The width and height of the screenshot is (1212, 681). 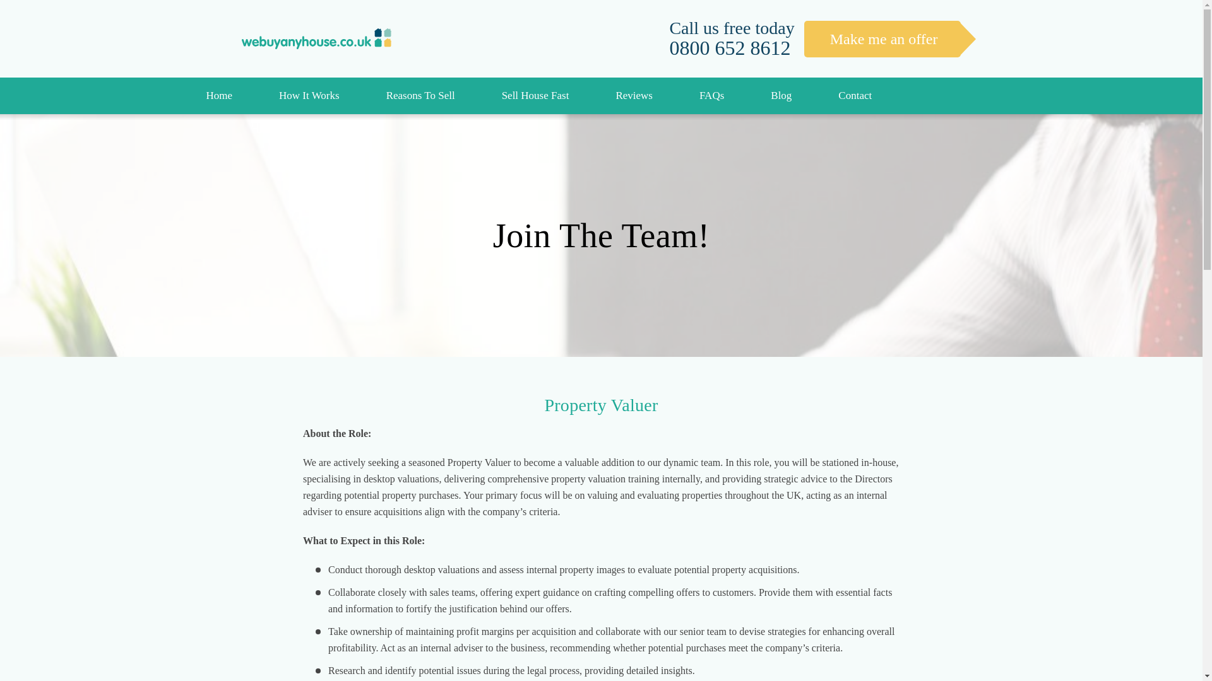 What do you see at coordinates (535, 96) in the screenshot?
I see `Sell House Fast` at bounding box center [535, 96].